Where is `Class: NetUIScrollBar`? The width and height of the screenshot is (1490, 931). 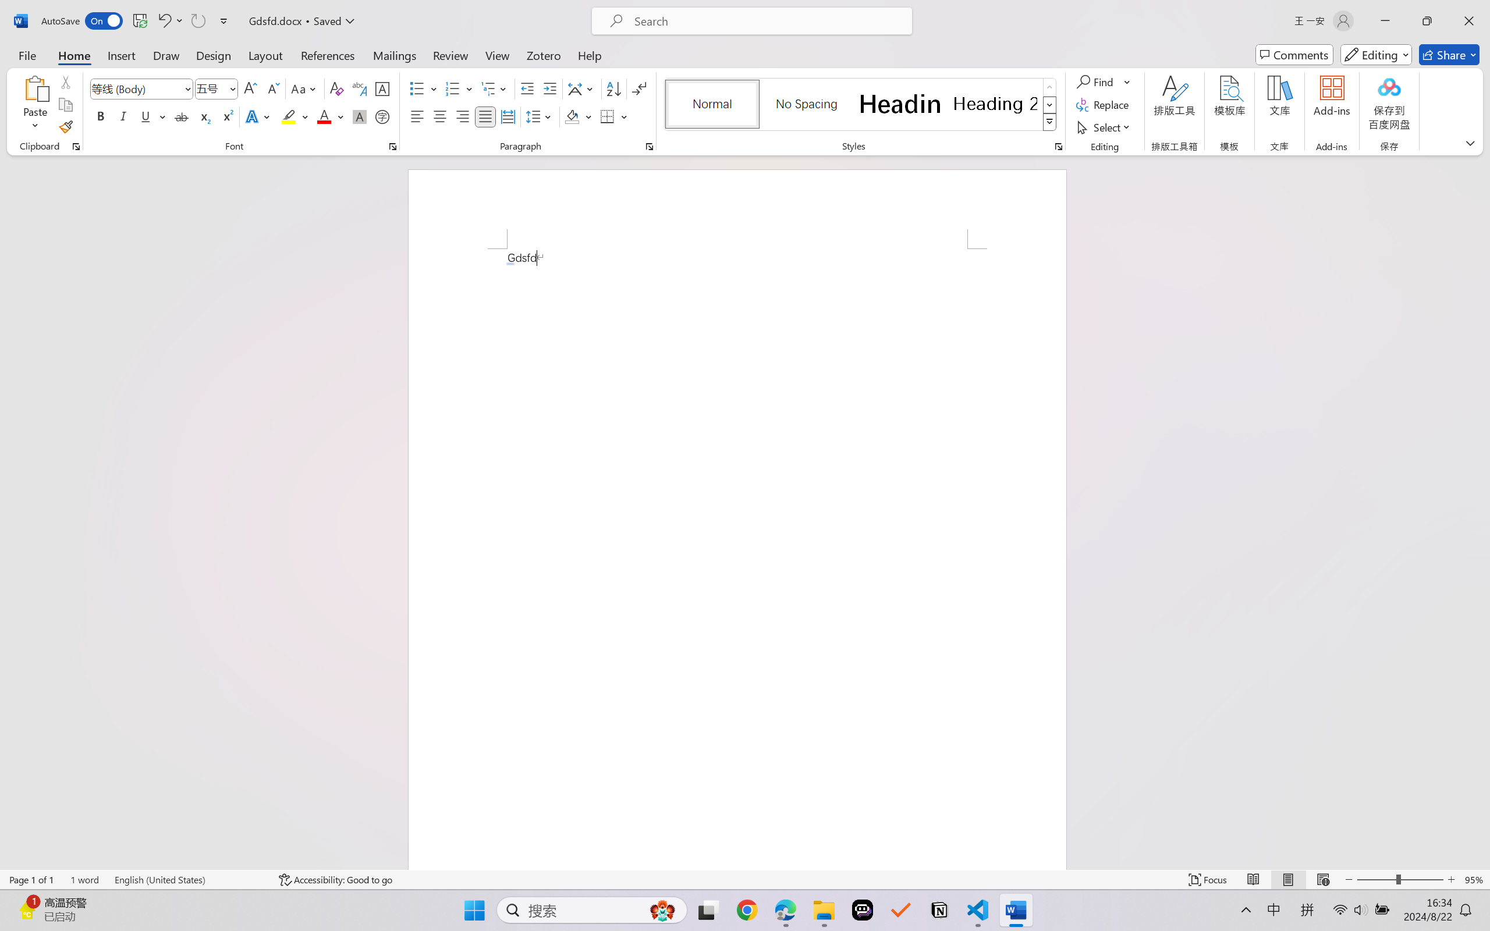
Class: NetUIScrollBar is located at coordinates (1482, 512).